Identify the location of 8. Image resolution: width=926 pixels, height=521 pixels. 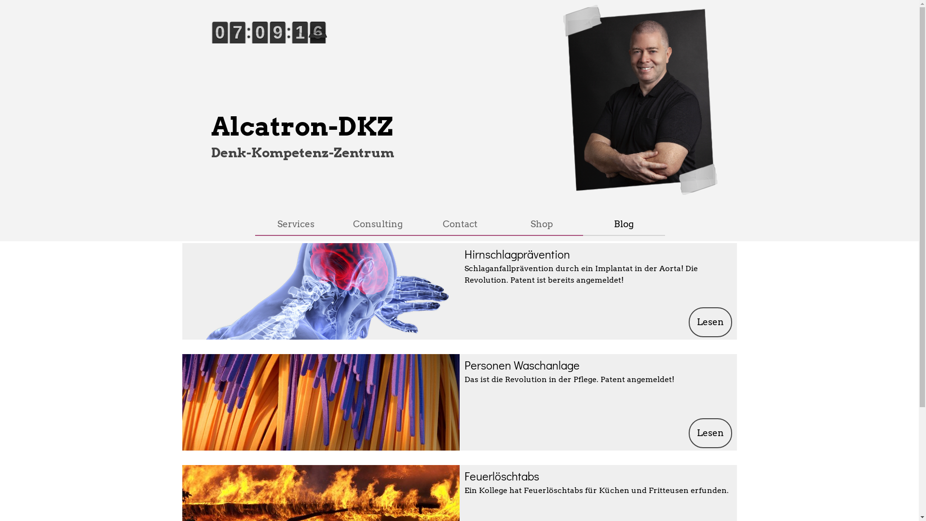
(285, 44).